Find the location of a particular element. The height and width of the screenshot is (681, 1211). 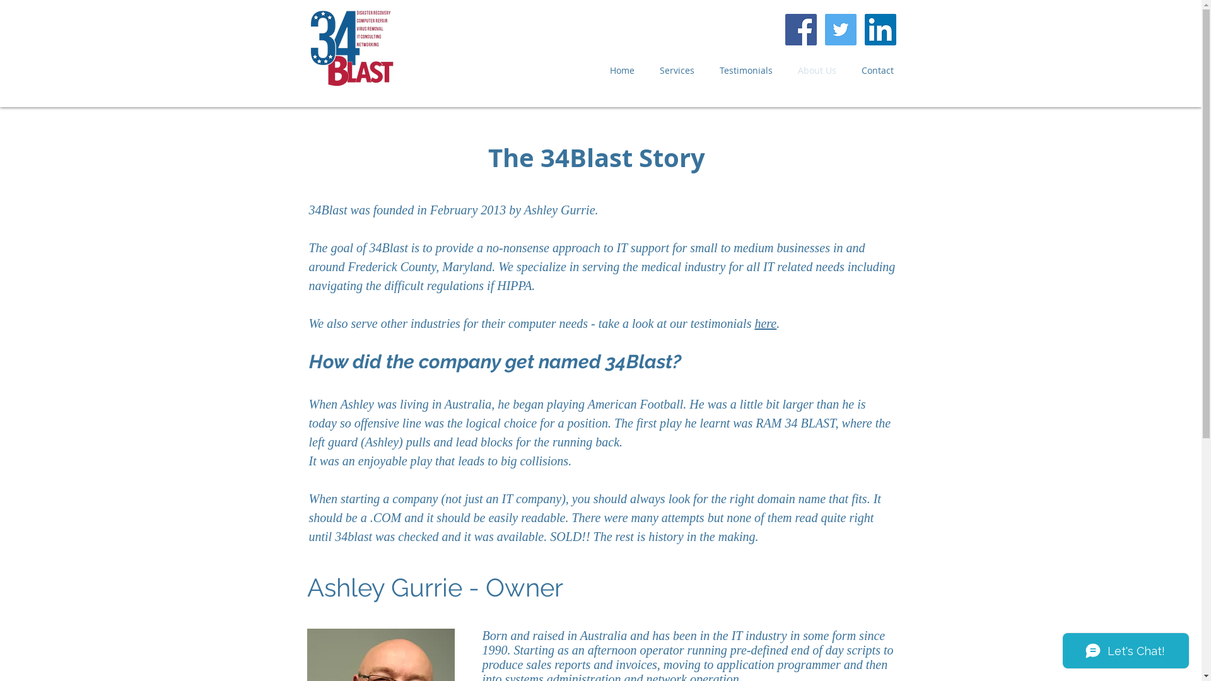

Home is located at coordinates (622, 71).